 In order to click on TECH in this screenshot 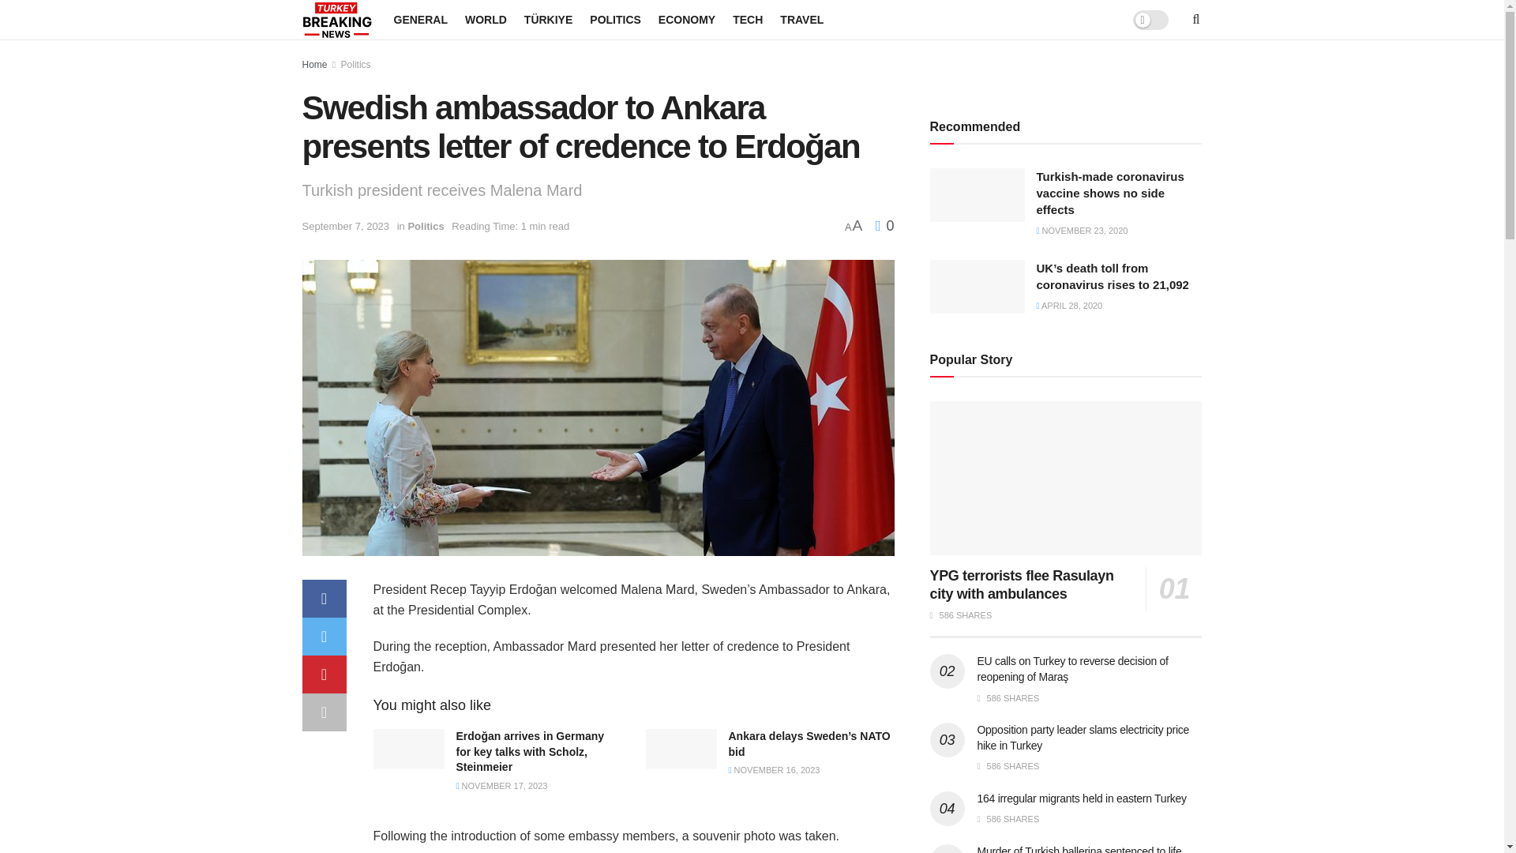, I will do `click(747, 19)`.